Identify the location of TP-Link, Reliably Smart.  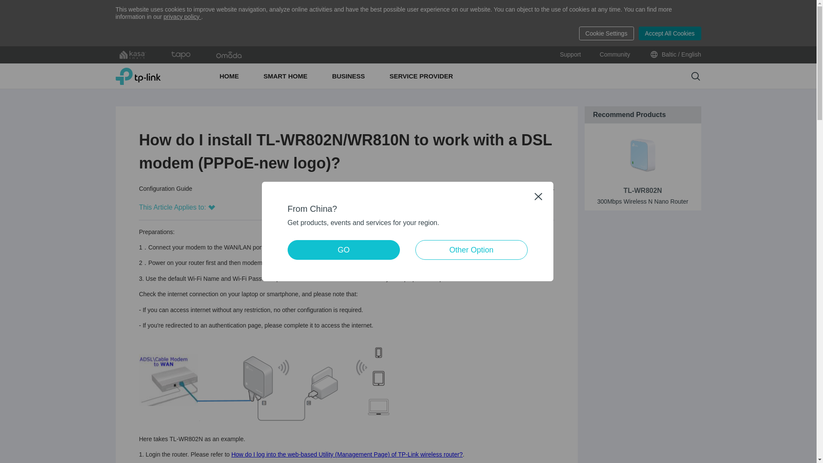
(138, 76).